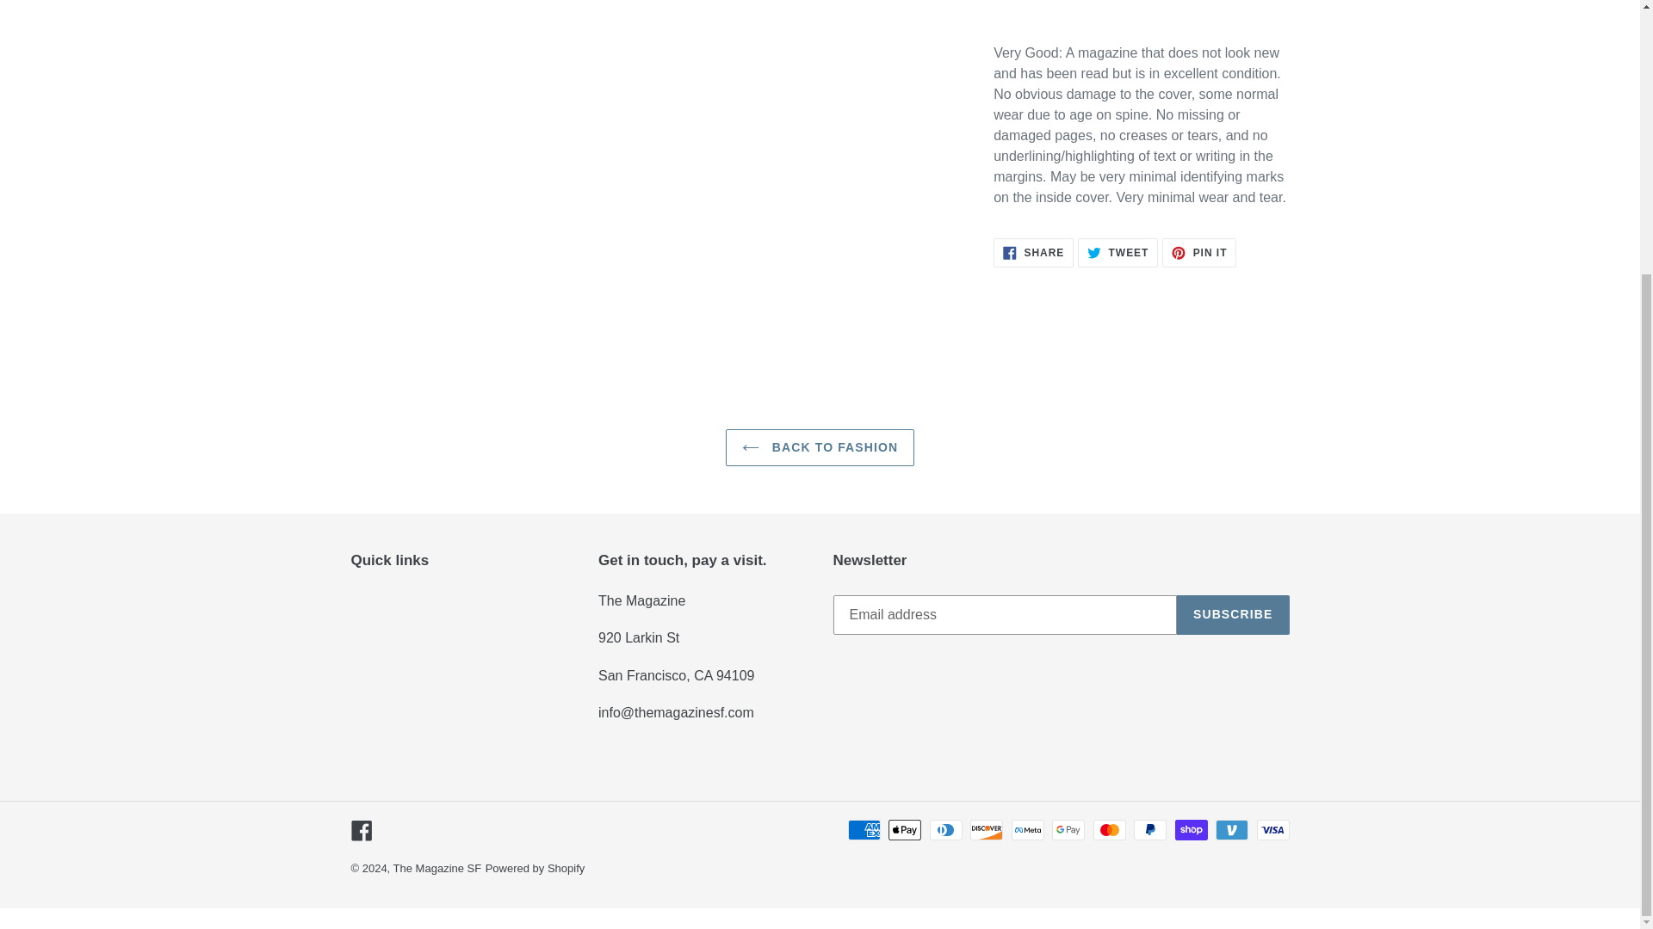  What do you see at coordinates (1033, 253) in the screenshot?
I see `BACK TO FASHION` at bounding box center [1033, 253].